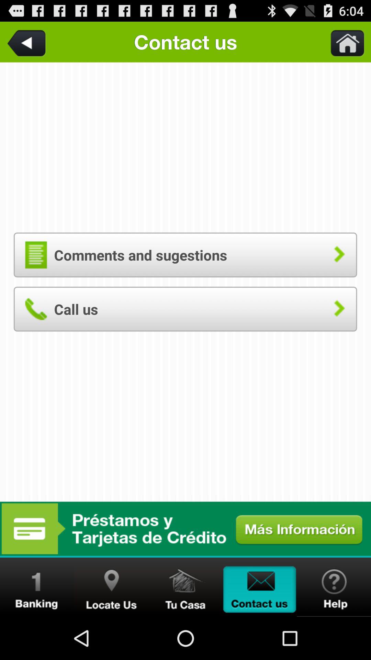 This screenshot has width=371, height=660. I want to click on home button, so click(343, 42).